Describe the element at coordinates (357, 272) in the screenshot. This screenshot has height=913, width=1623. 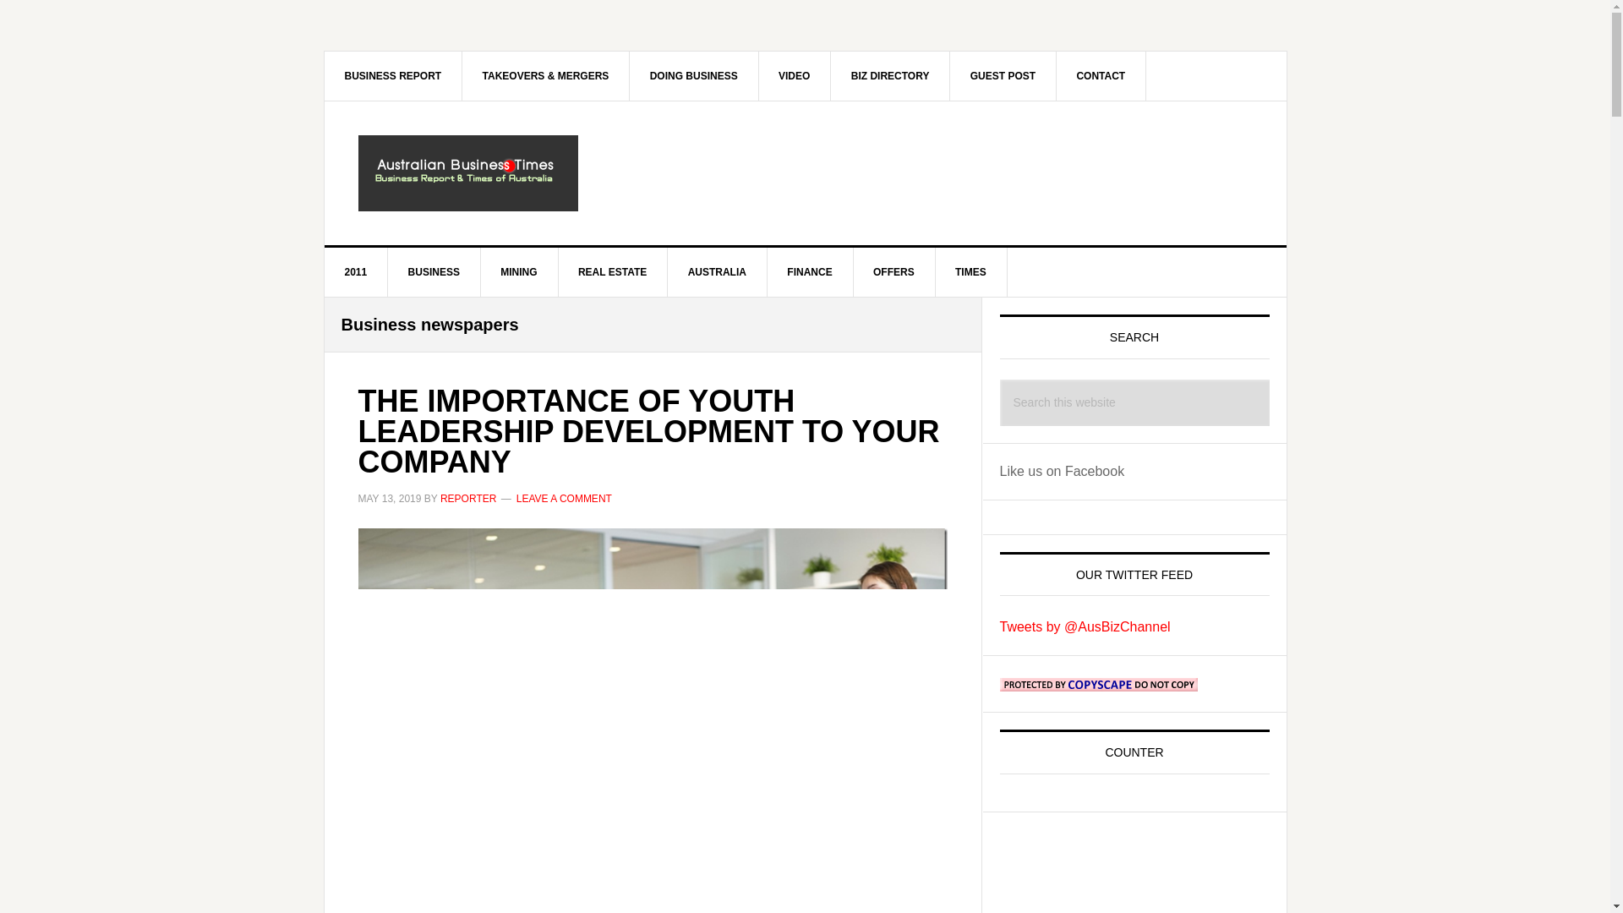
I see `2011` at that location.